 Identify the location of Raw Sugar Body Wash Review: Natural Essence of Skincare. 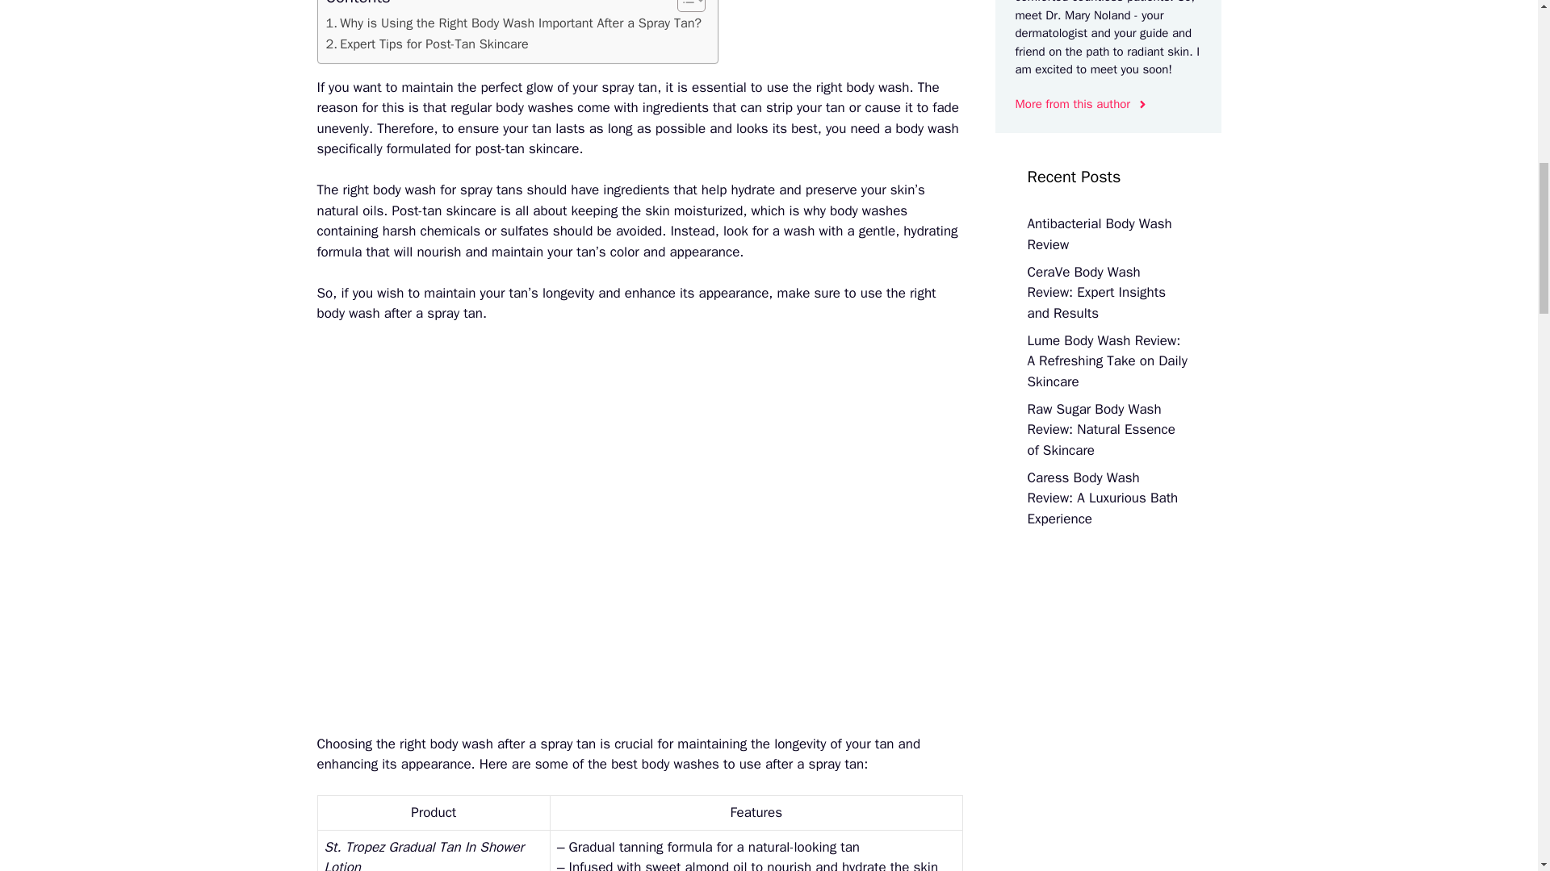
(1100, 429).